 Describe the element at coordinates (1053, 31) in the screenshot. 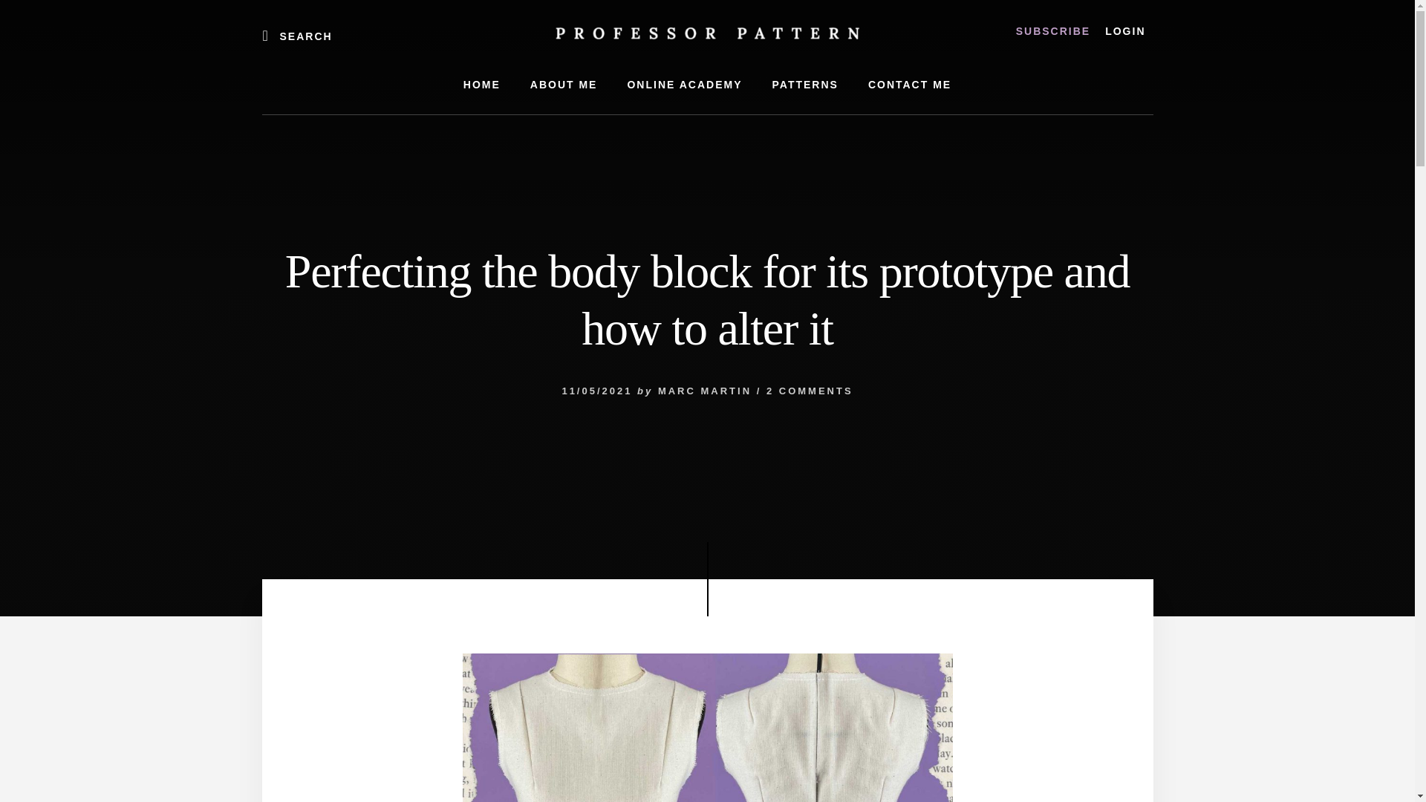

I see `SUBSCRIBE` at that location.